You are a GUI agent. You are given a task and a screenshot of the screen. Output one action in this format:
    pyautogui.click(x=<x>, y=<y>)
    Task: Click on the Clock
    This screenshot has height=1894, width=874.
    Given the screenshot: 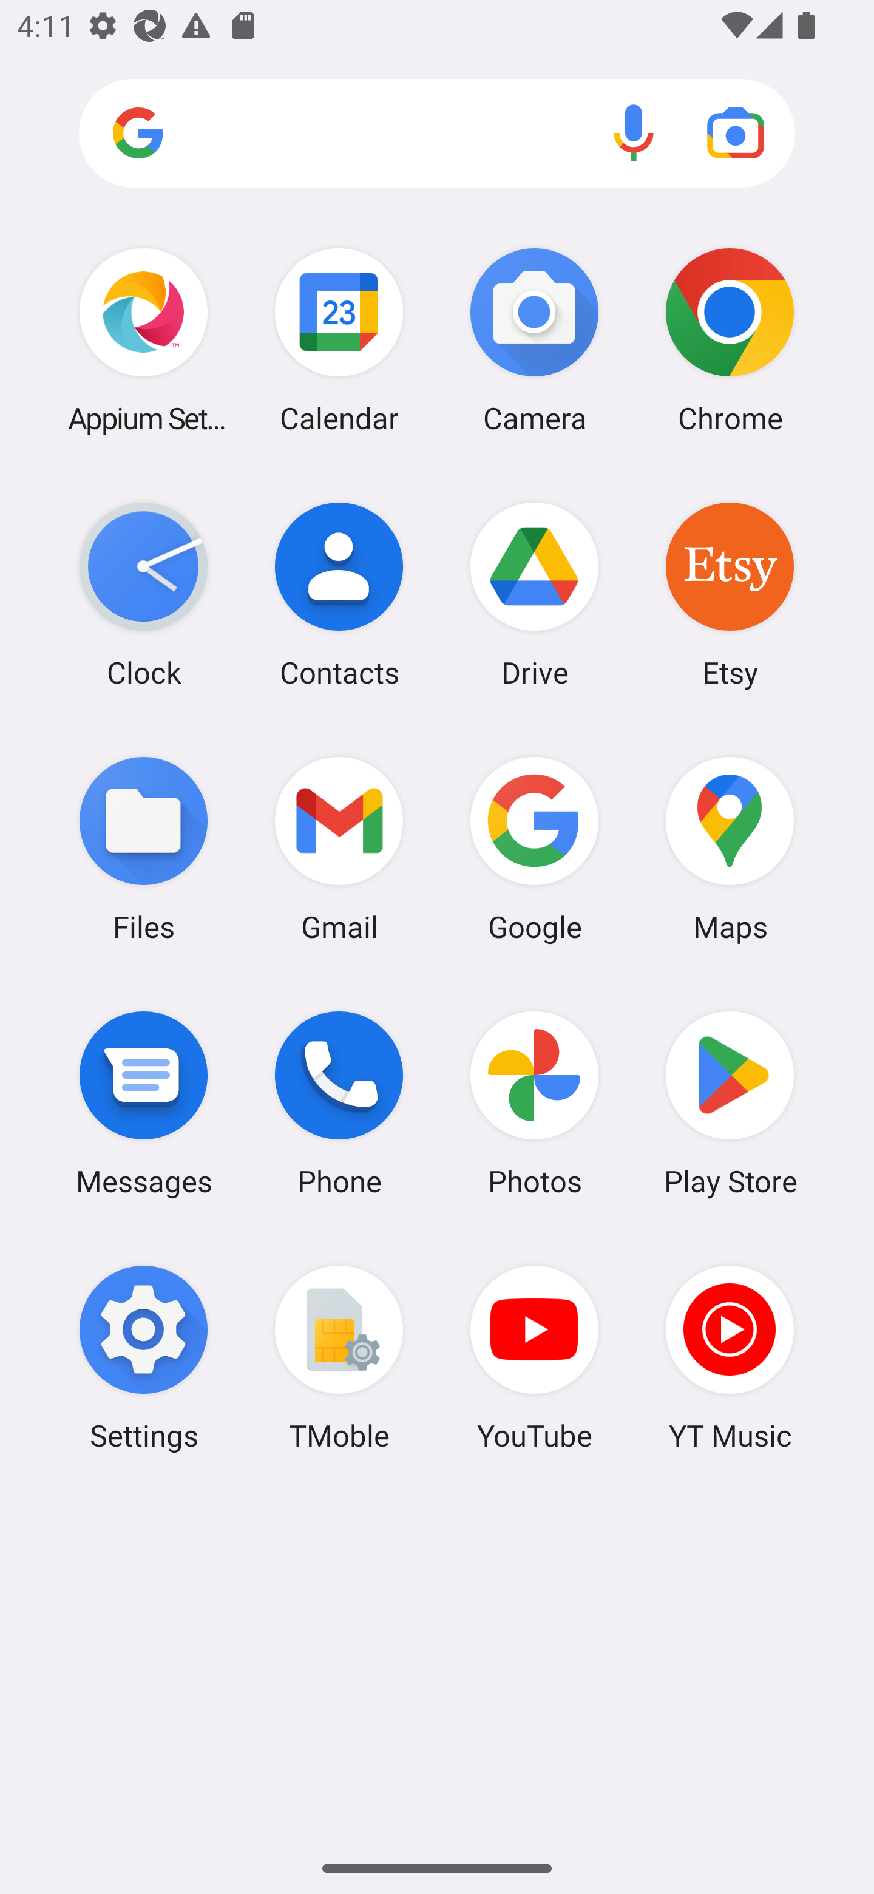 What is the action you would take?
    pyautogui.click(x=143, y=594)
    